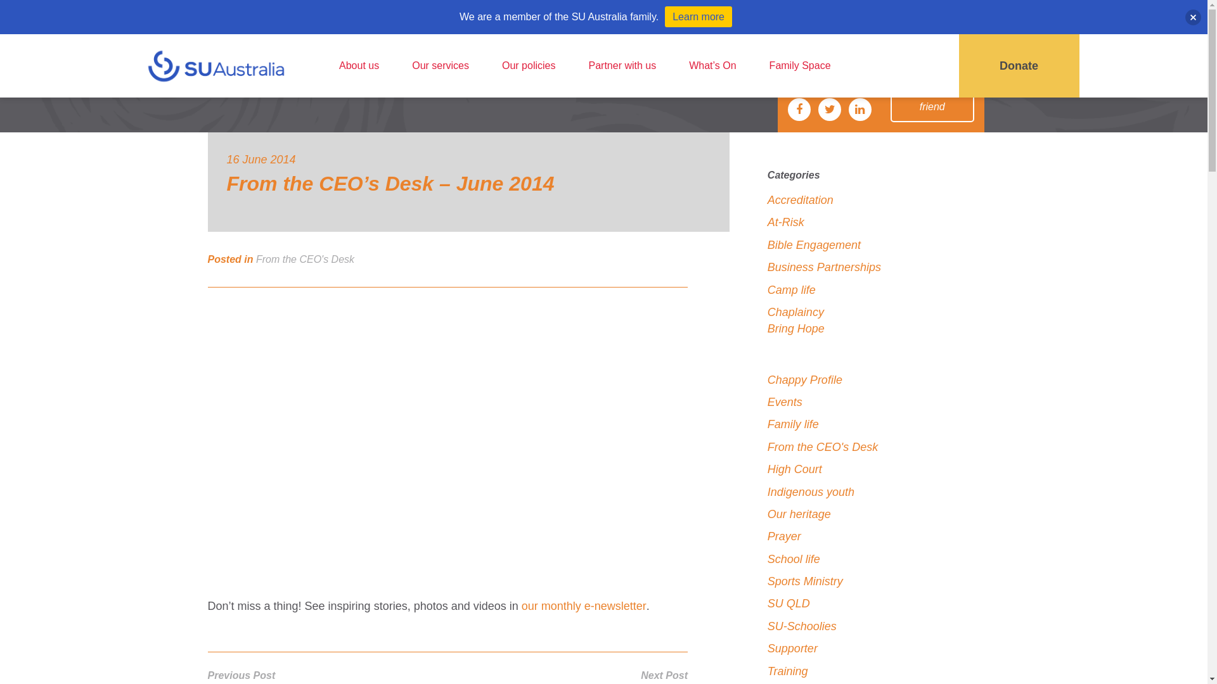 The width and height of the screenshot is (1217, 684). I want to click on Family life, so click(794, 424).